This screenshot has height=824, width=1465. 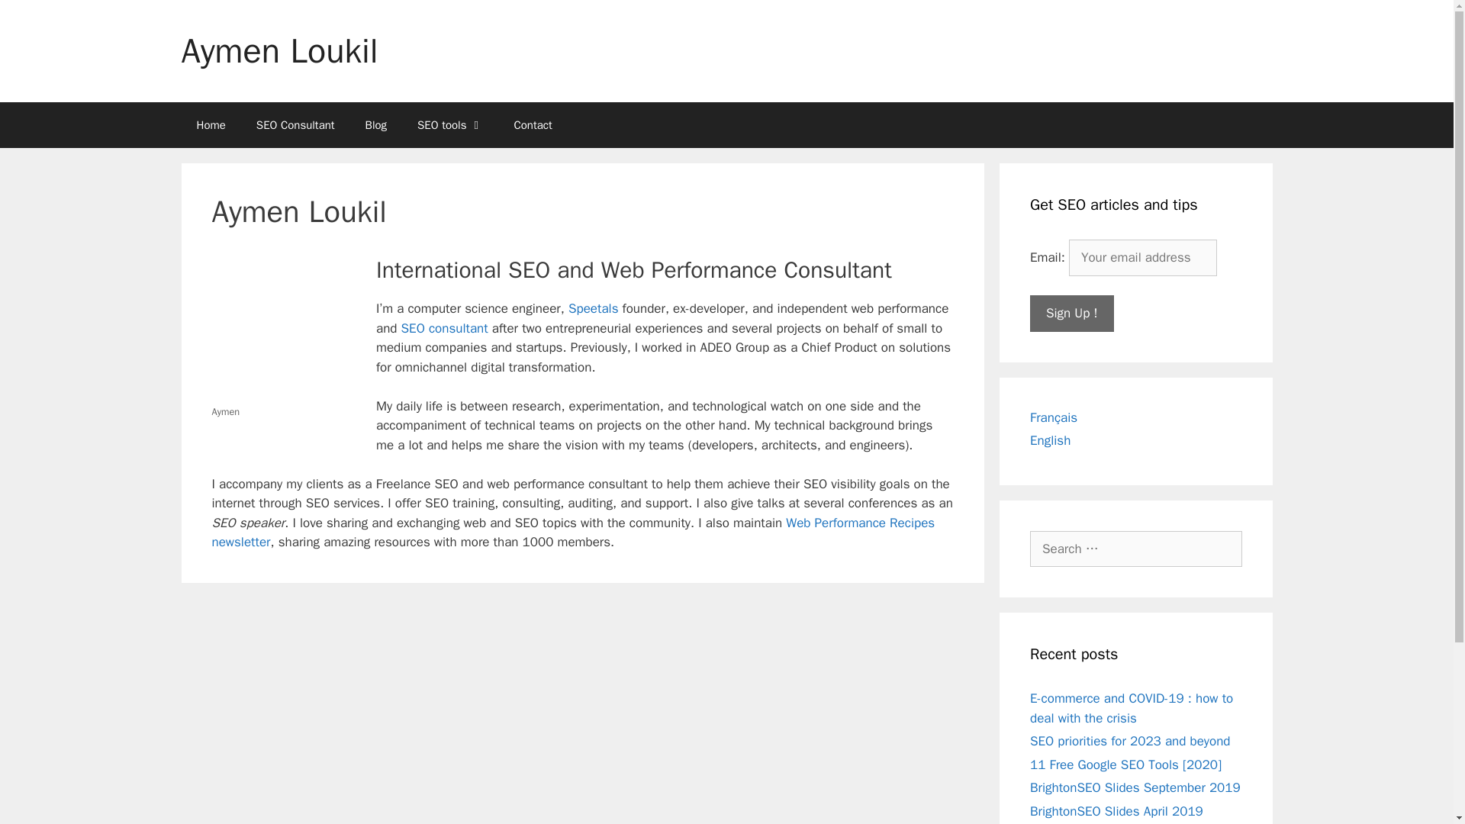 I want to click on Aymen Loukil, so click(x=279, y=50).